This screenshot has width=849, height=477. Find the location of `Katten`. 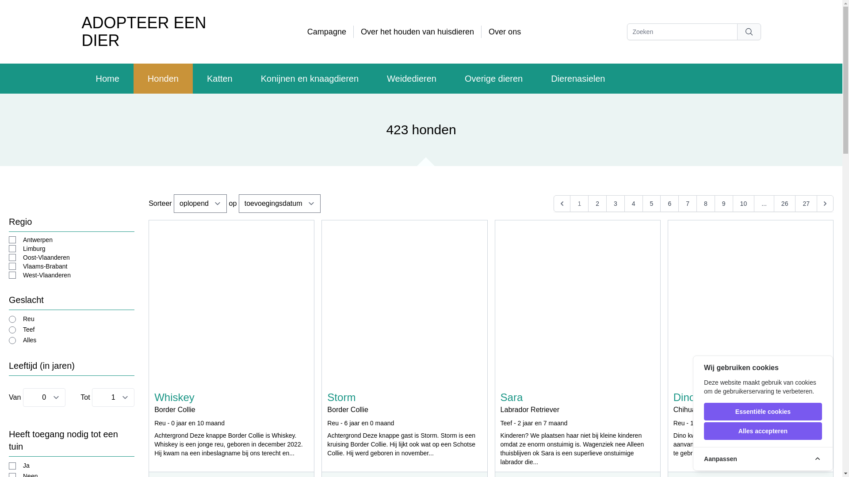

Katten is located at coordinates (220, 79).